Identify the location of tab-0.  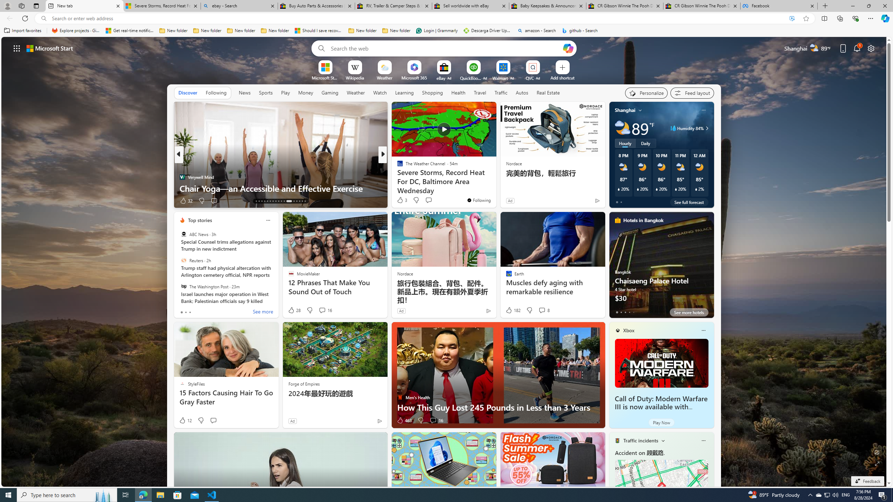
(617, 312).